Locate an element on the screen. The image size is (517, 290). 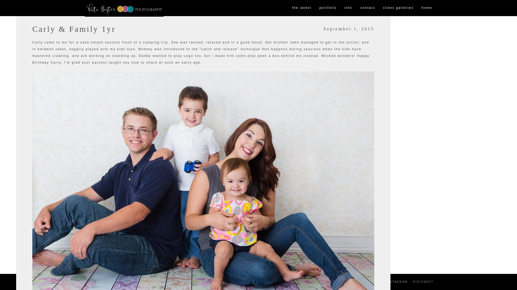
portfolio is located at coordinates (328, 8).